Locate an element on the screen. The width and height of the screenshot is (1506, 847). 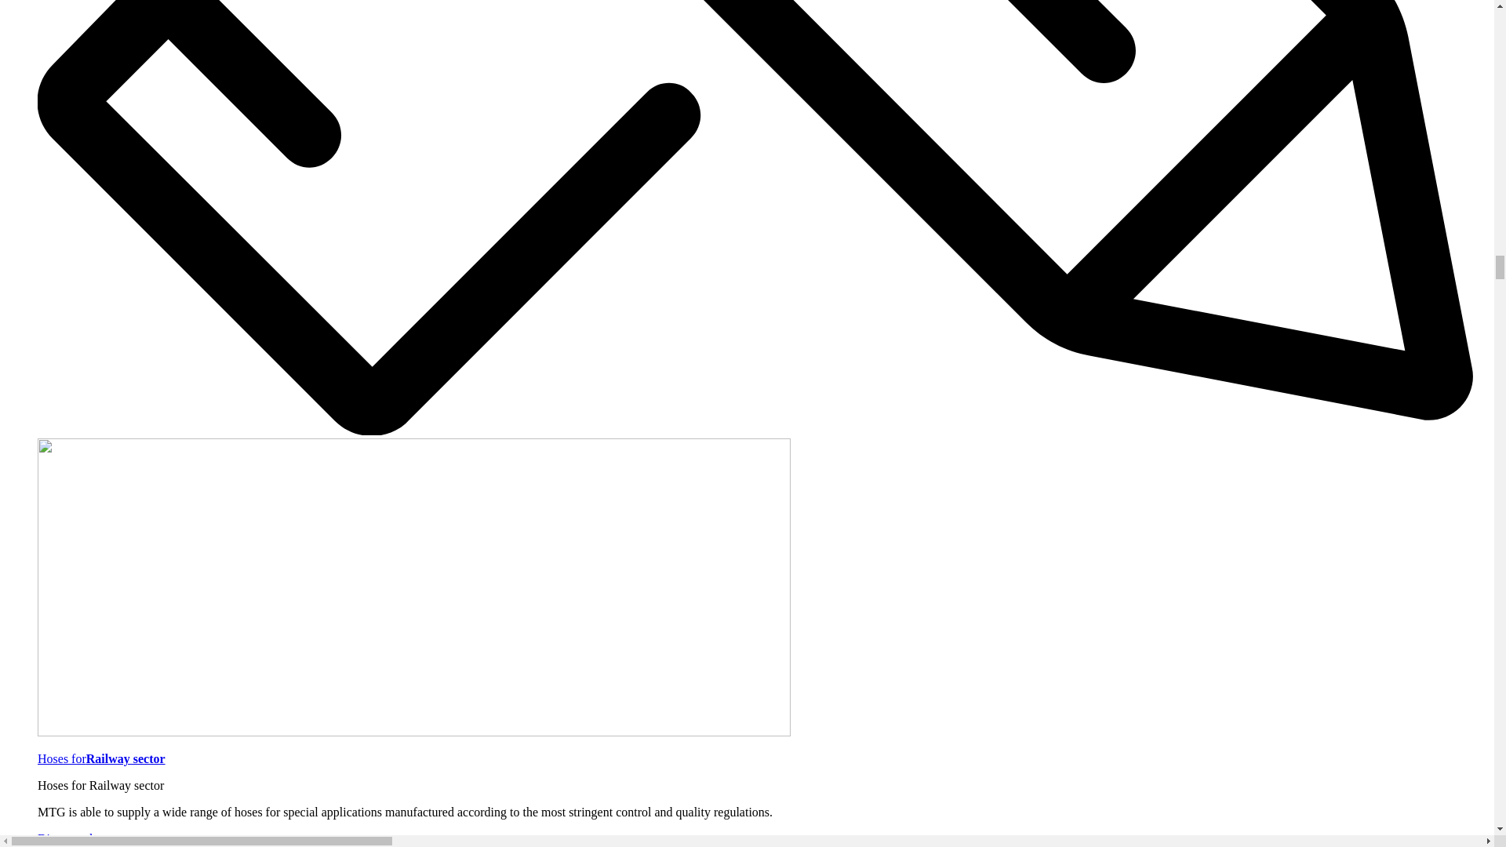
Discover the range is located at coordinates (85, 838).